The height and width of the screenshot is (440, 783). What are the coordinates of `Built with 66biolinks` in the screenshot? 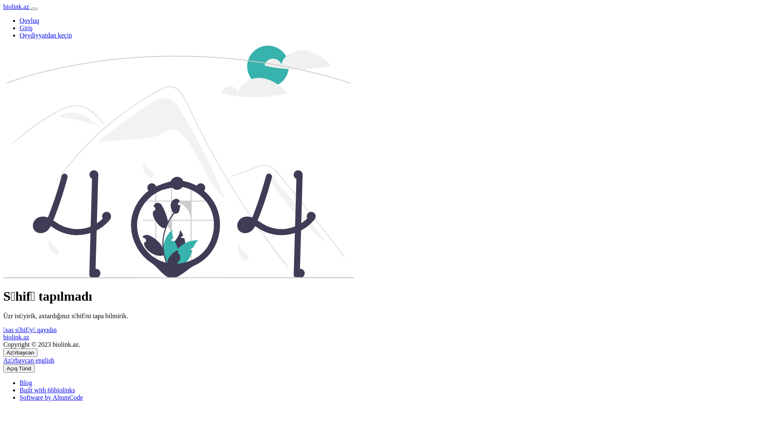 It's located at (47, 390).